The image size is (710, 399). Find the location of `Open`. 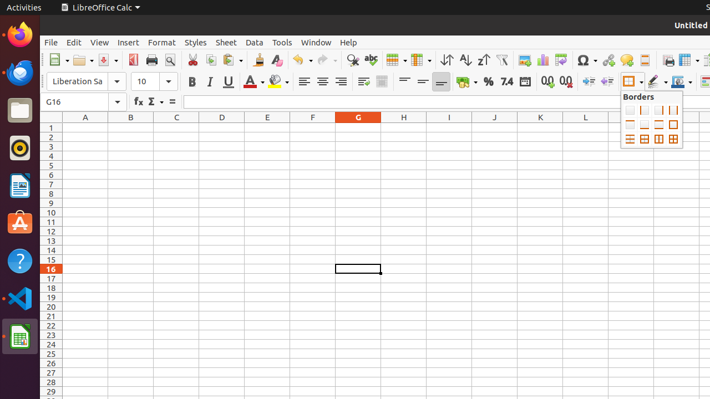

Open is located at coordinates (83, 60).